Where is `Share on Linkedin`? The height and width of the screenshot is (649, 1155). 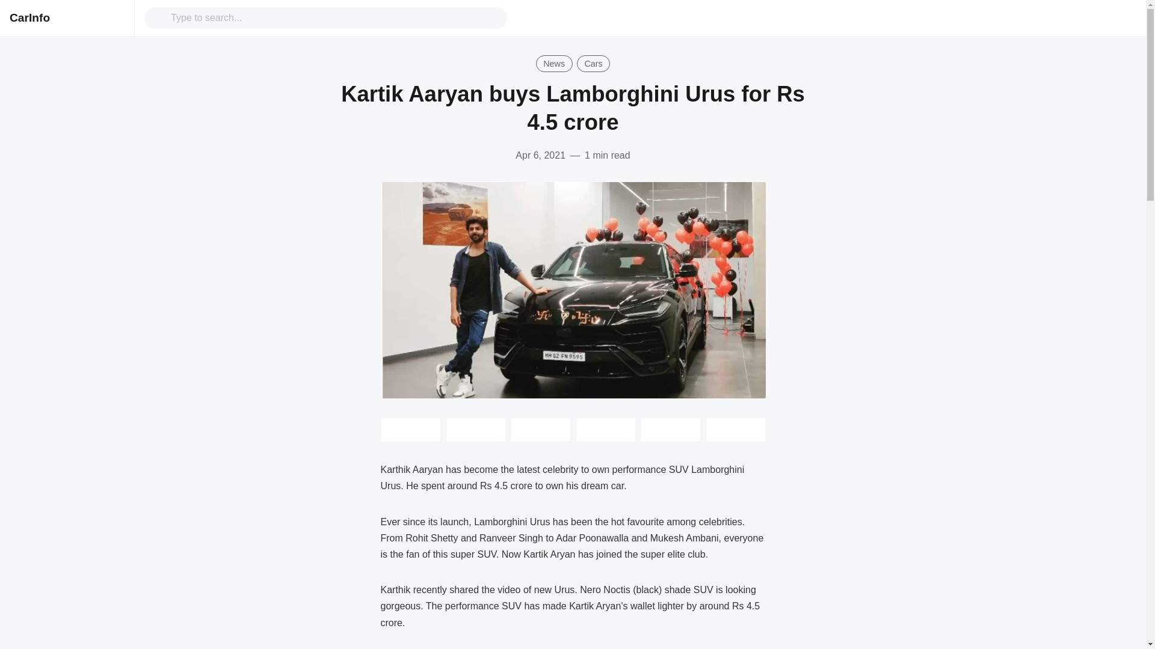 Share on Linkedin is located at coordinates (540, 430).